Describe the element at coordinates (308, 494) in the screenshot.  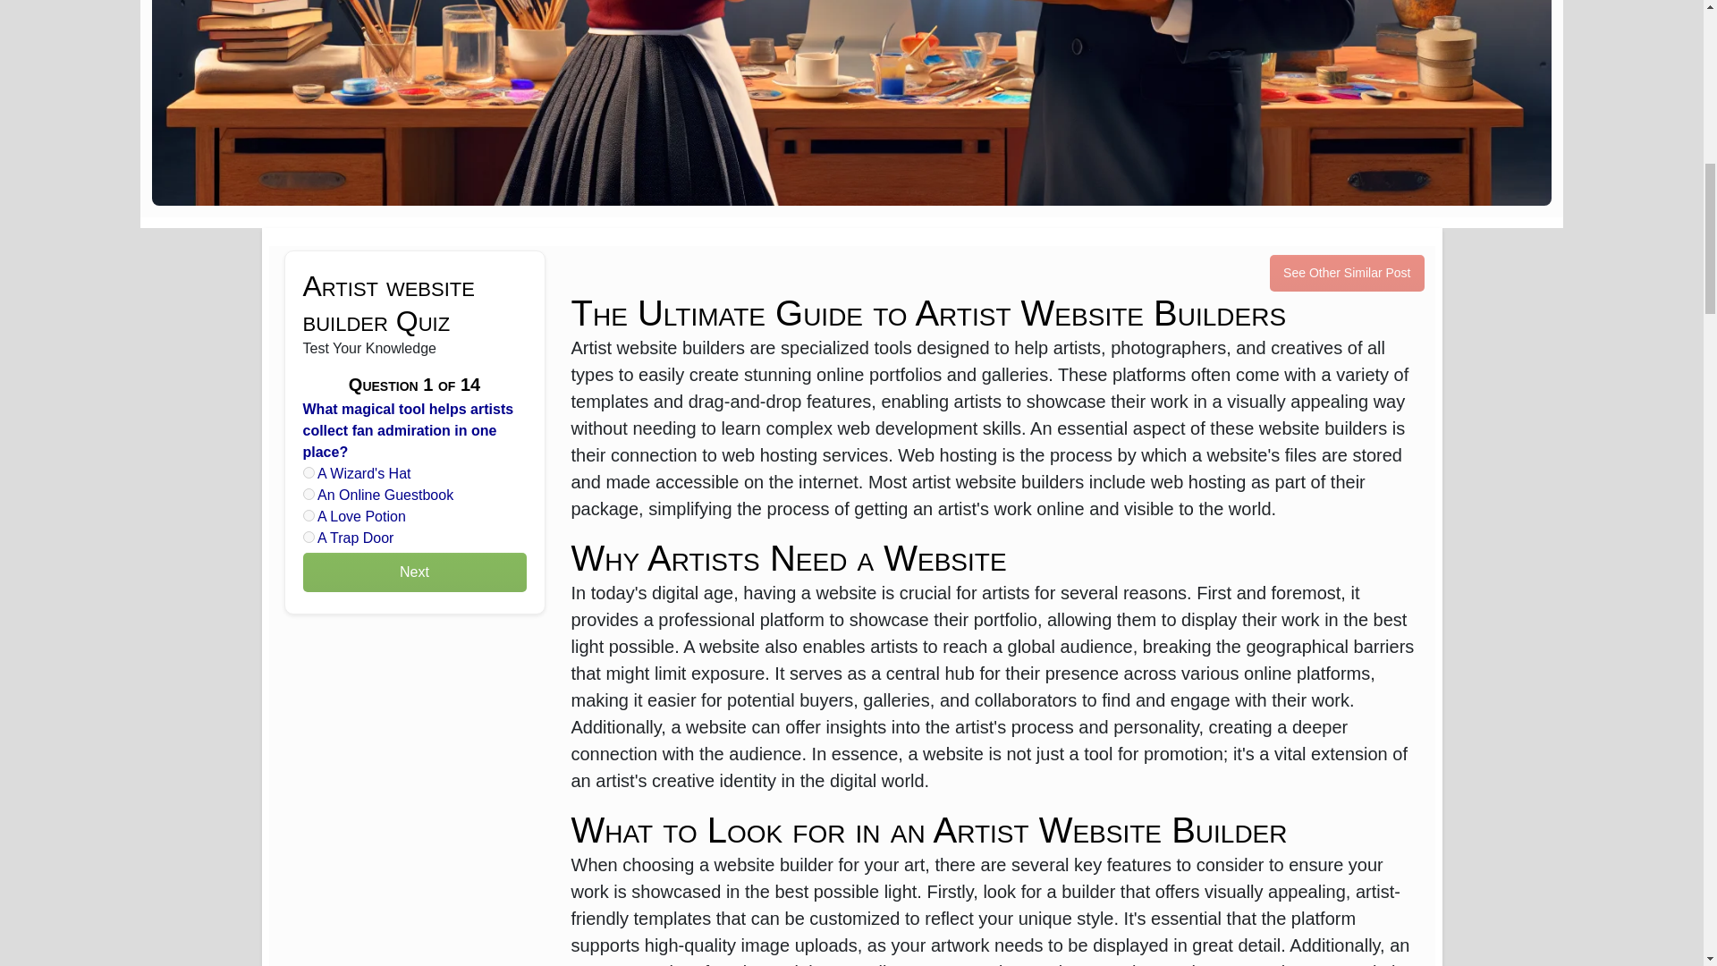
I see `An Online Guestbook` at that location.